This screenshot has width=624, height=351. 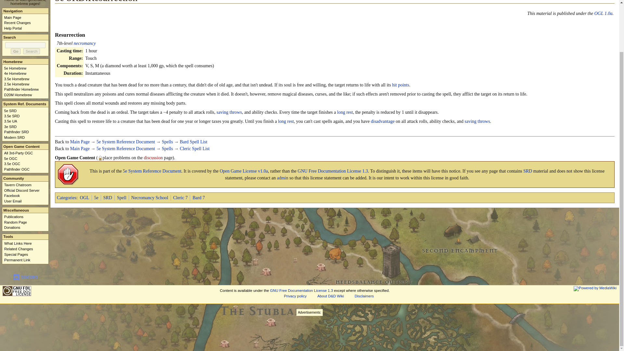 I want to click on 5e SRD:Cleric Spell List, so click(x=194, y=149).